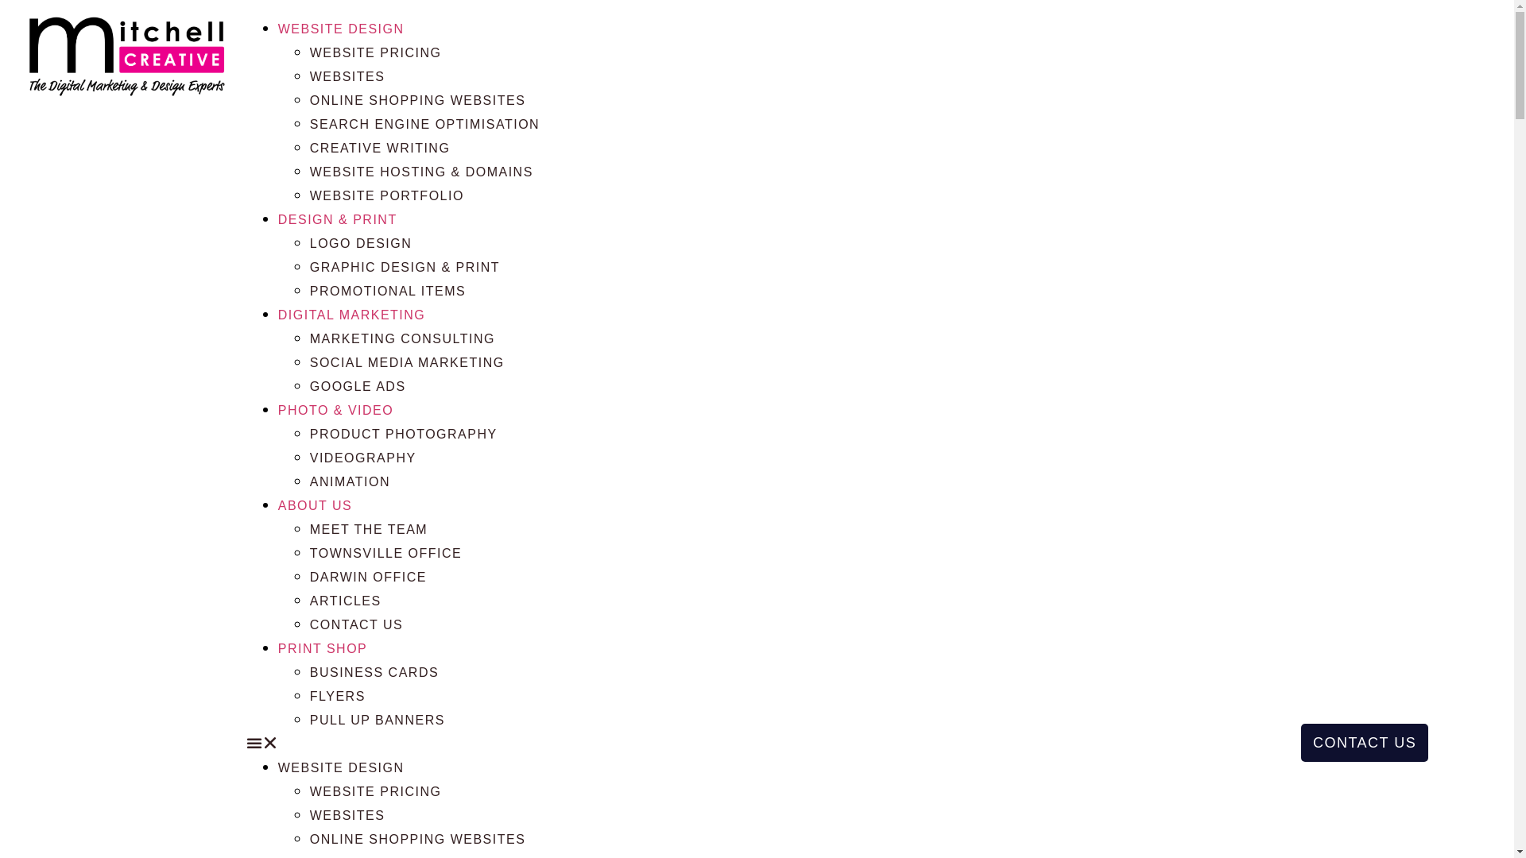  I want to click on LOGO DESIGN, so click(361, 243).